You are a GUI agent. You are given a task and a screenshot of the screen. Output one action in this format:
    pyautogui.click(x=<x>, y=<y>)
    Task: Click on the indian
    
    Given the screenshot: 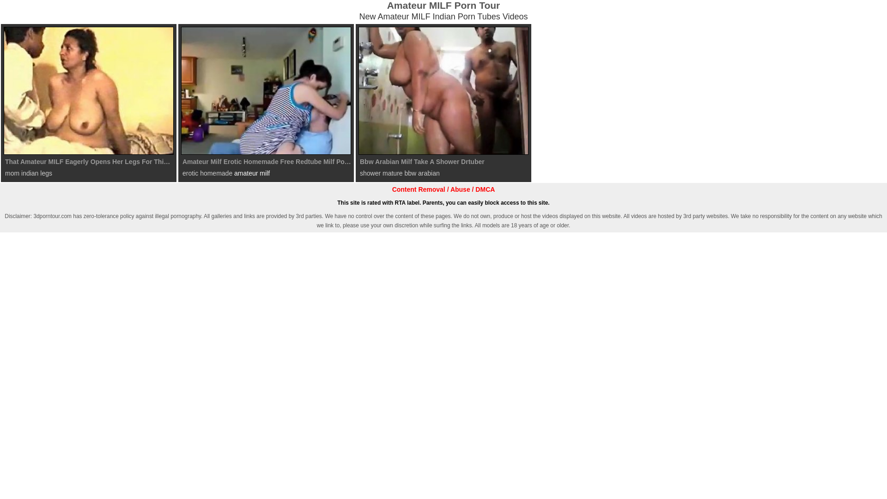 What is the action you would take?
    pyautogui.click(x=30, y=173)
    